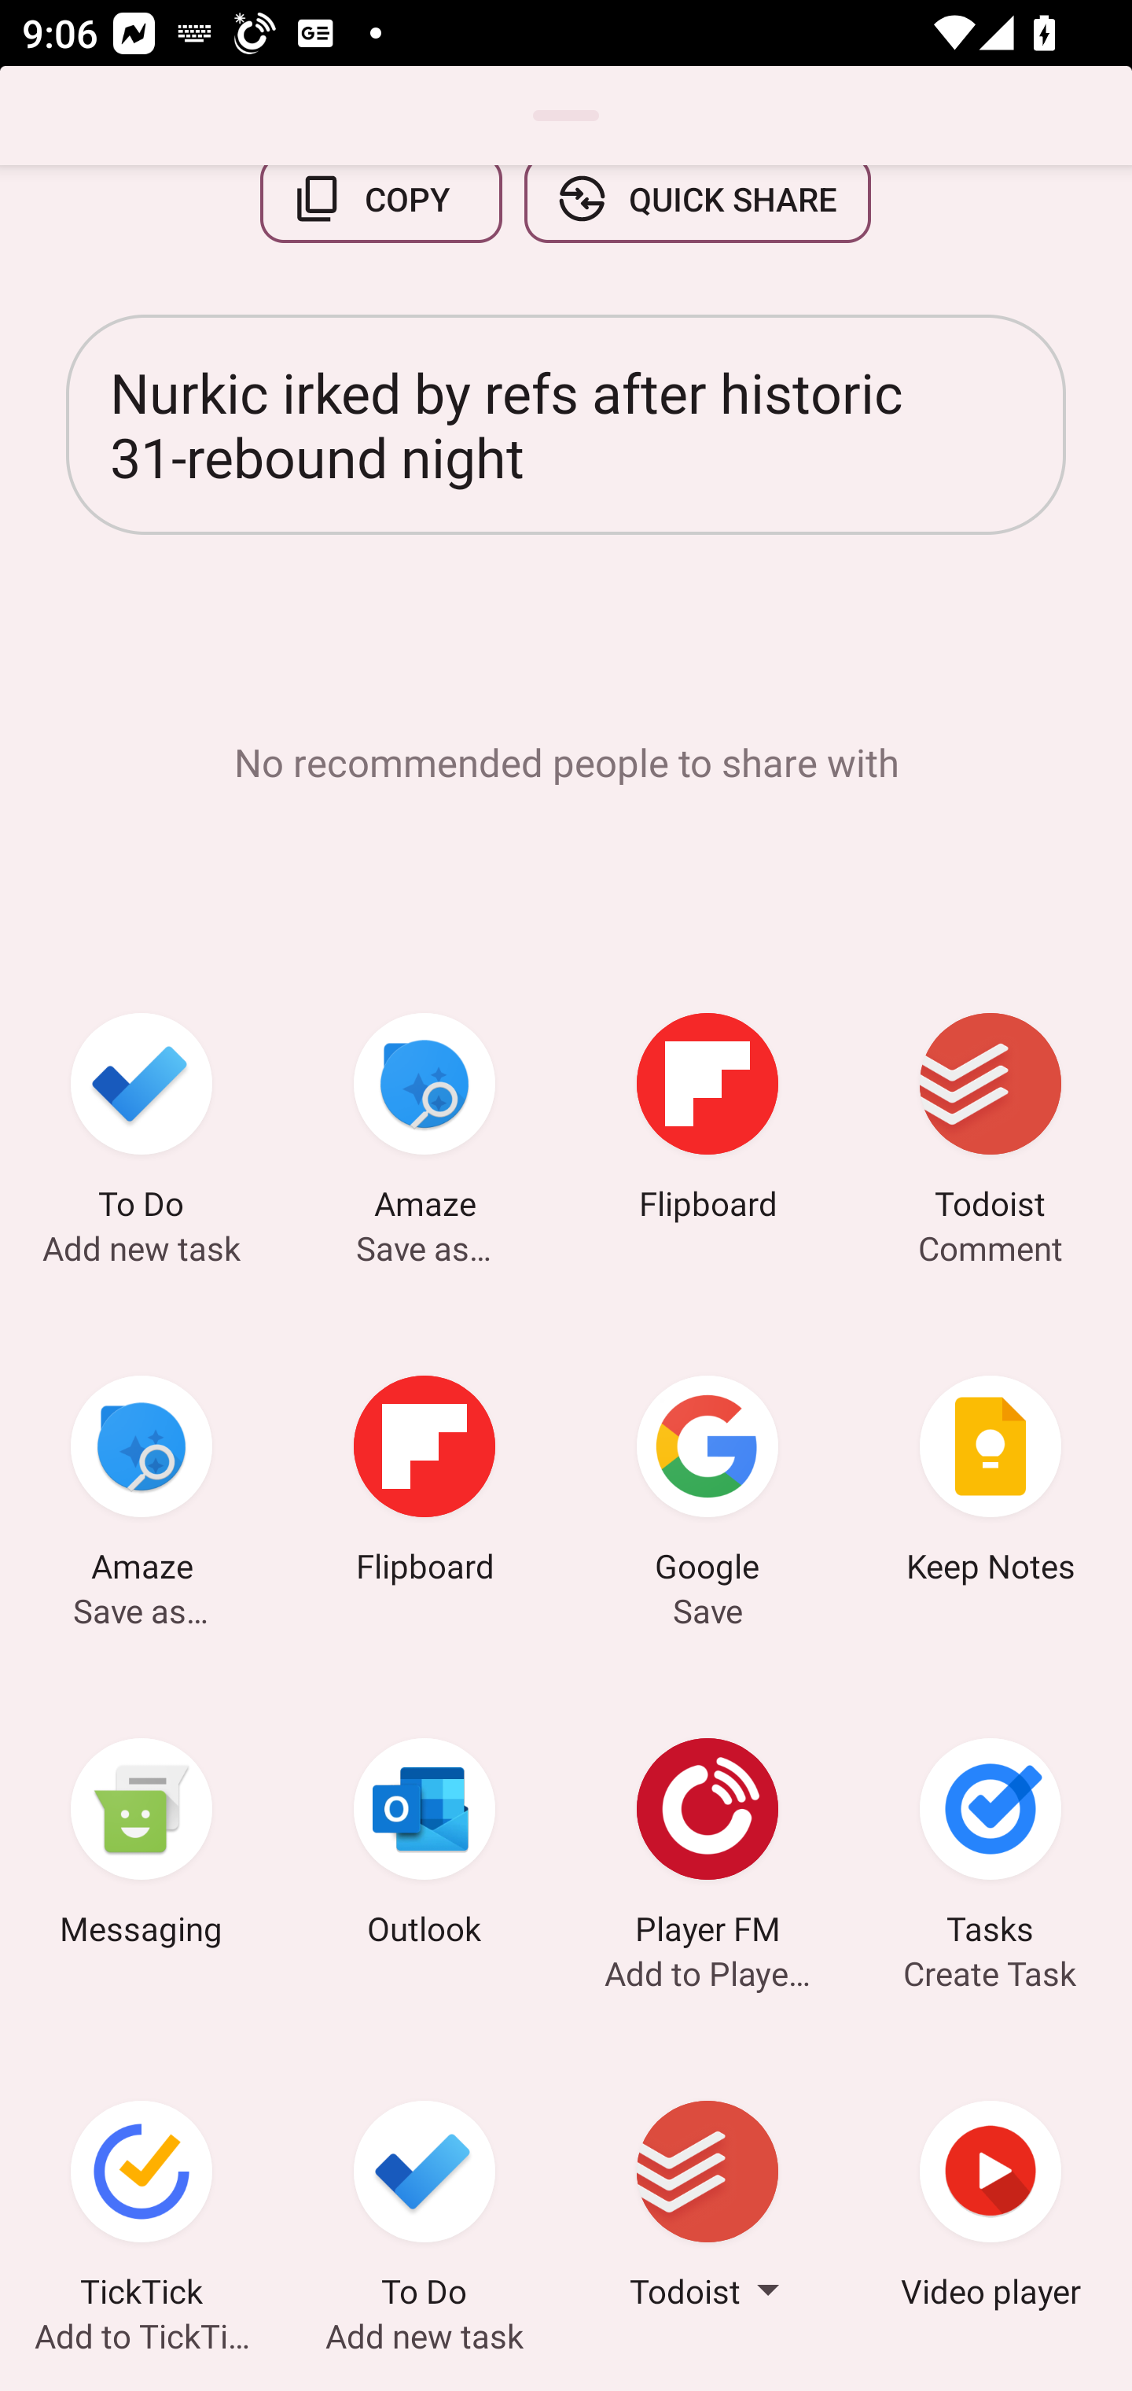 Image resolution: width=1132 pixels, height=2391 pixels. What do you see at coordinates (141, 2209) in the screenshot?
I see `TickTick Add to TickTick` at bounding box center [141, 2209].